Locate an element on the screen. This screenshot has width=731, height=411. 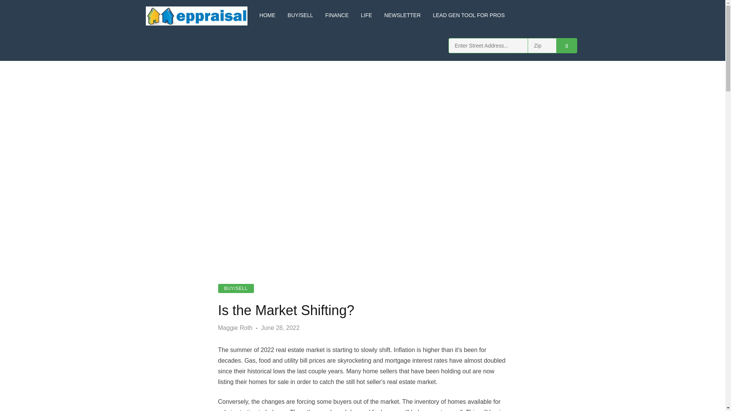
NEWSLETTER is located at coordinates (402, 15).